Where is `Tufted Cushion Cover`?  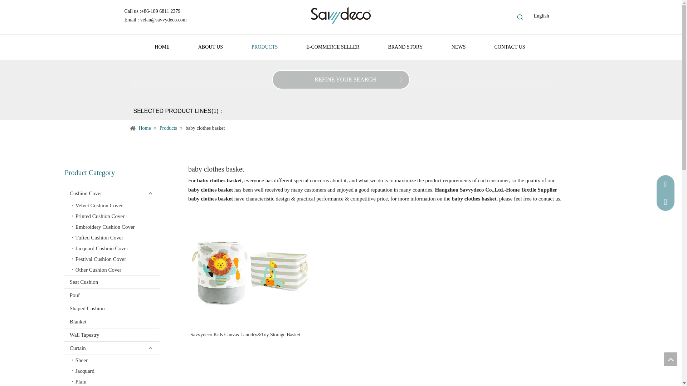 Tufted Cushion Cover is located at coordinates (116, 238).